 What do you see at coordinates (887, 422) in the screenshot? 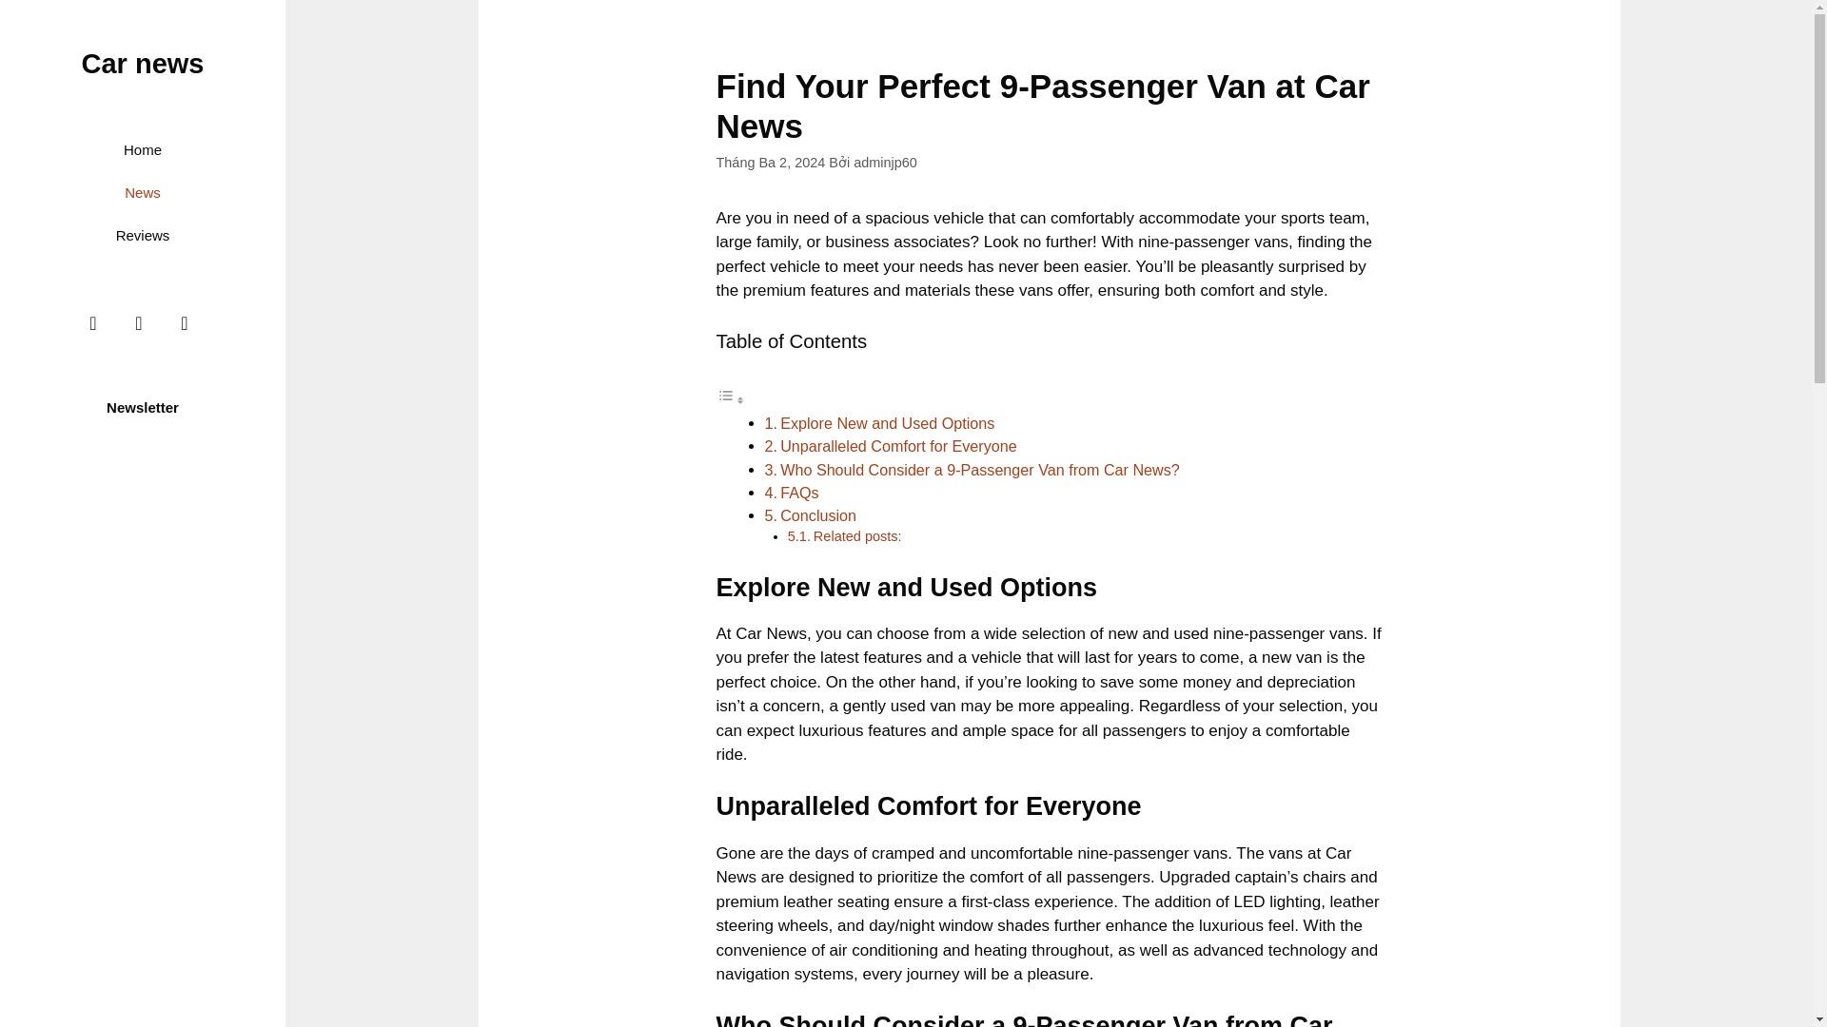
I see `Explore New and Used Options` at bounding box center [887, 422].